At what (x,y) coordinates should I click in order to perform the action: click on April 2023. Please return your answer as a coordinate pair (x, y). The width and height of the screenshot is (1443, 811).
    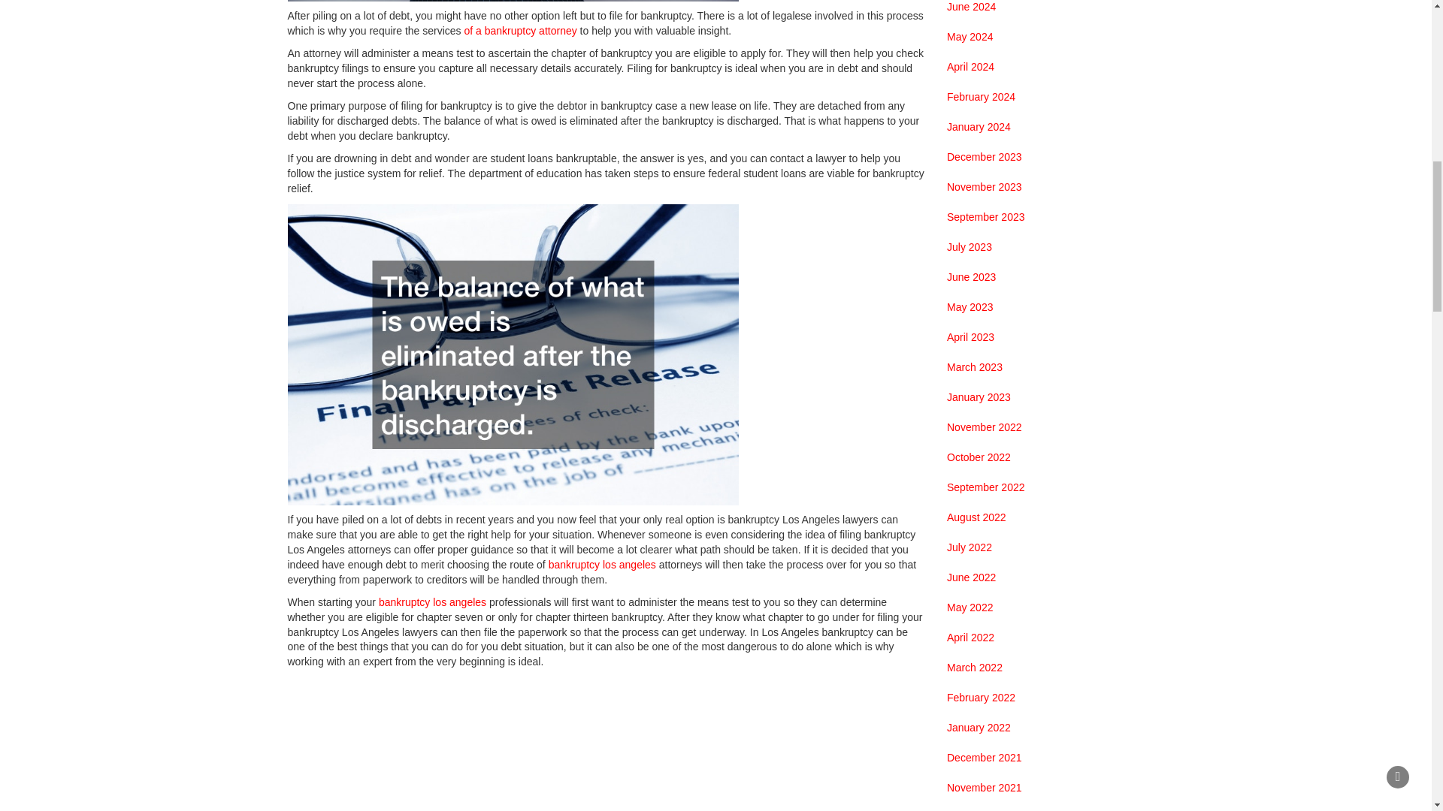
    Looking at the image, I should click on (970, 338).